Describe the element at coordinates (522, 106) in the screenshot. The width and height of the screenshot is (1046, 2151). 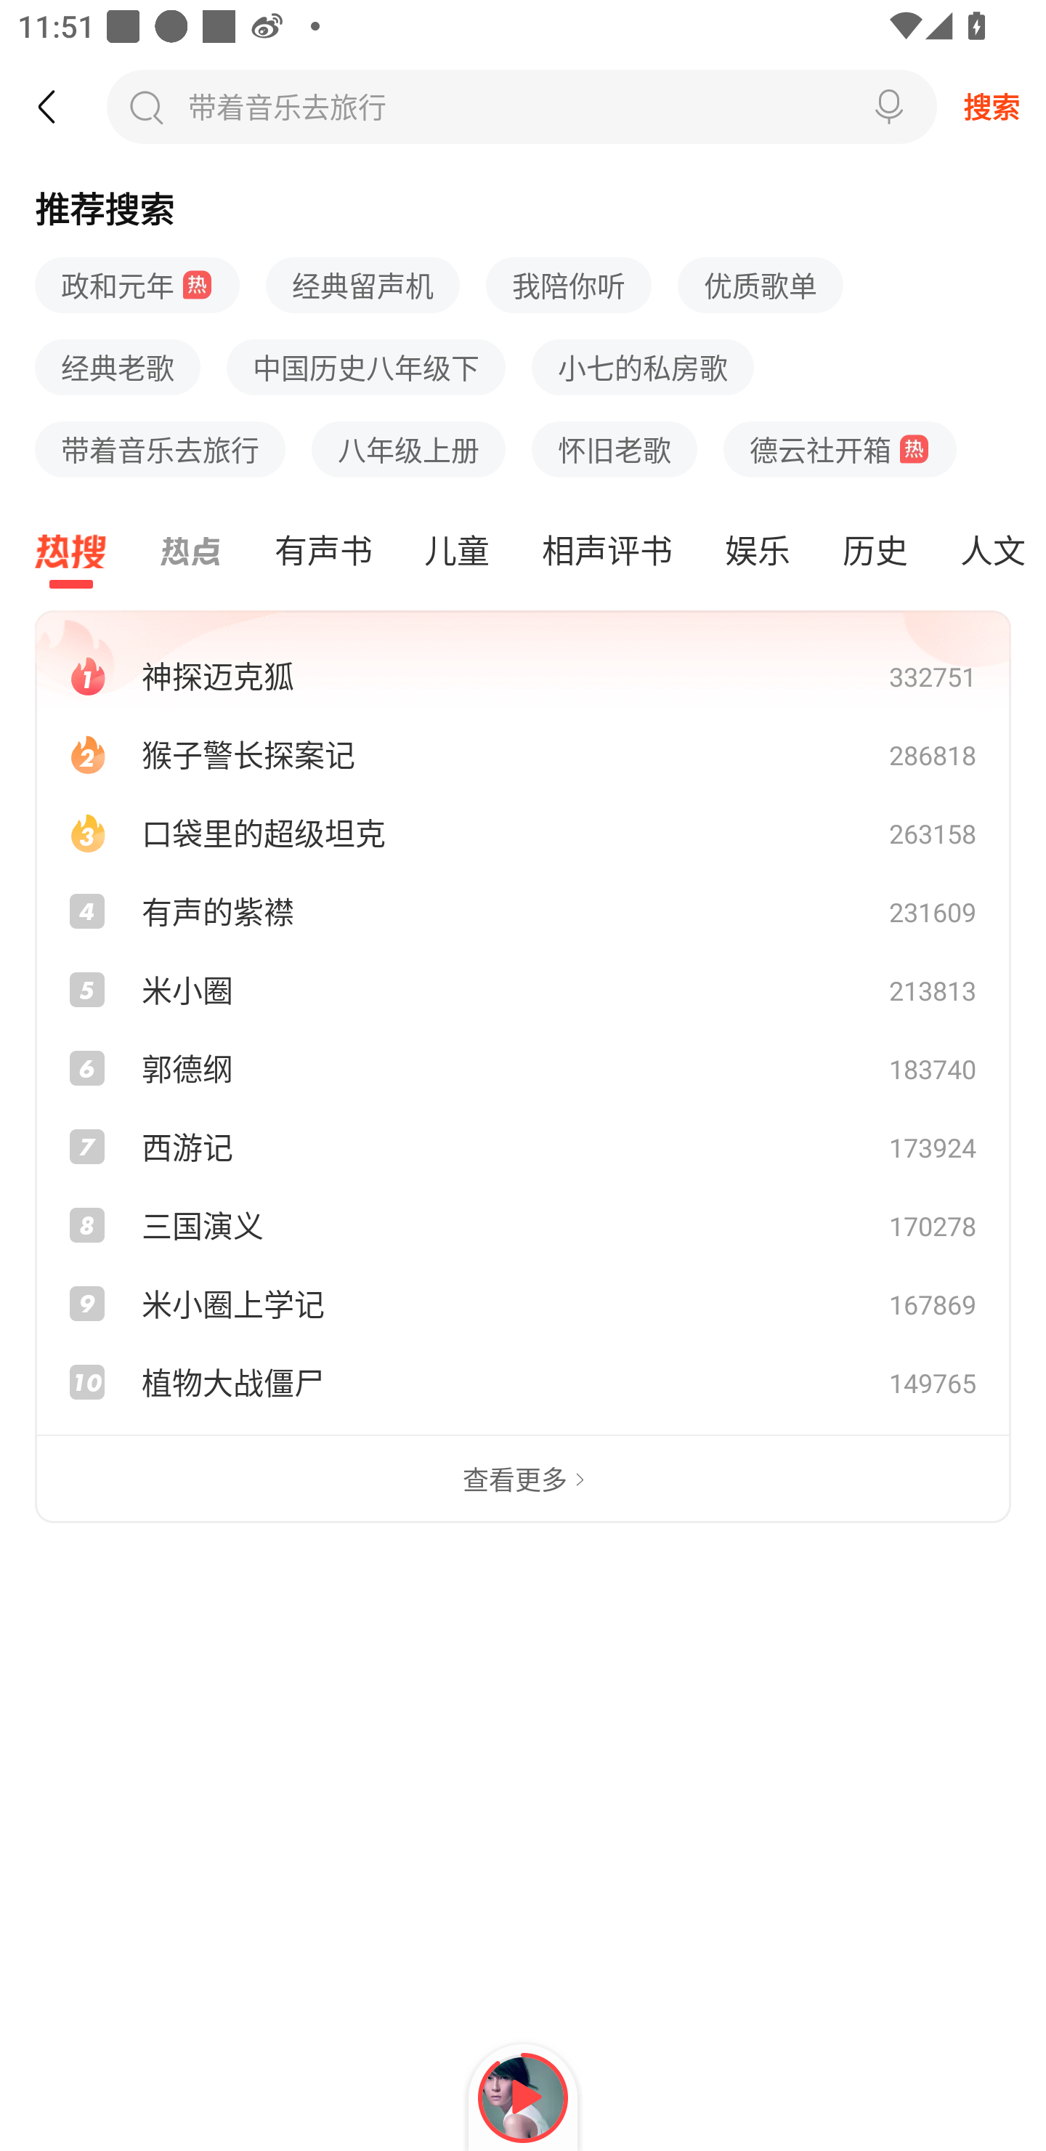
I see `已经选择搜索功能,当前搜索框内容为带着音乐去旅行  带着音乐去旅行 语音搜索` at that location.